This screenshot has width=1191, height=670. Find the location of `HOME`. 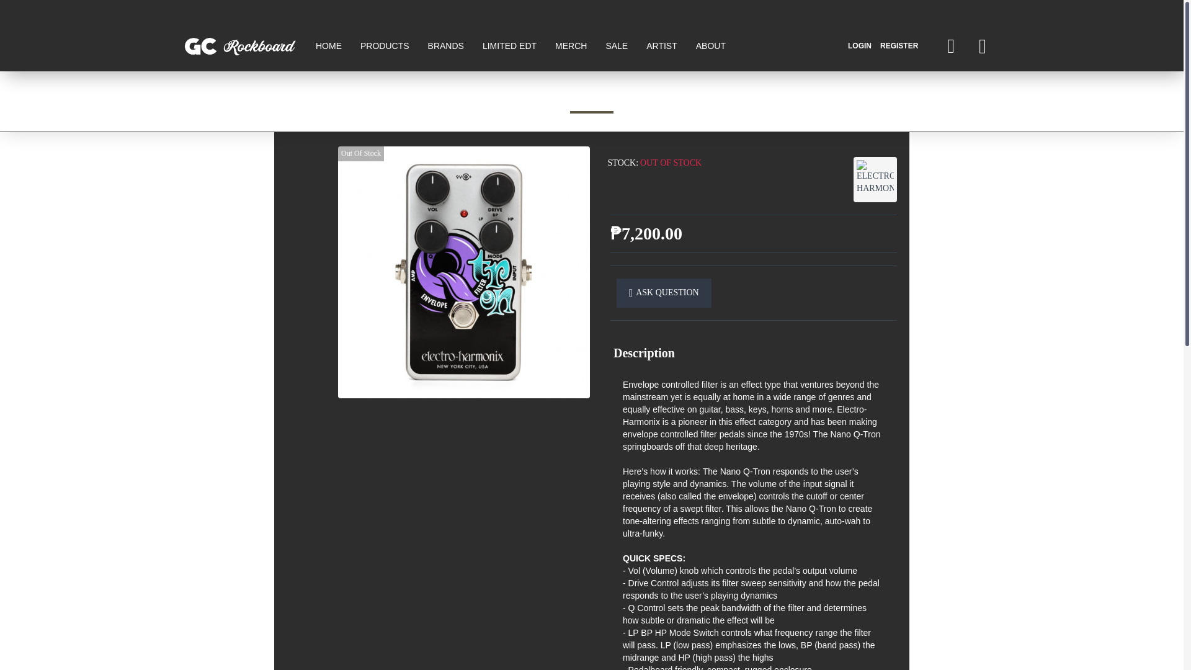

HOME is located at coordinates (329, 46).